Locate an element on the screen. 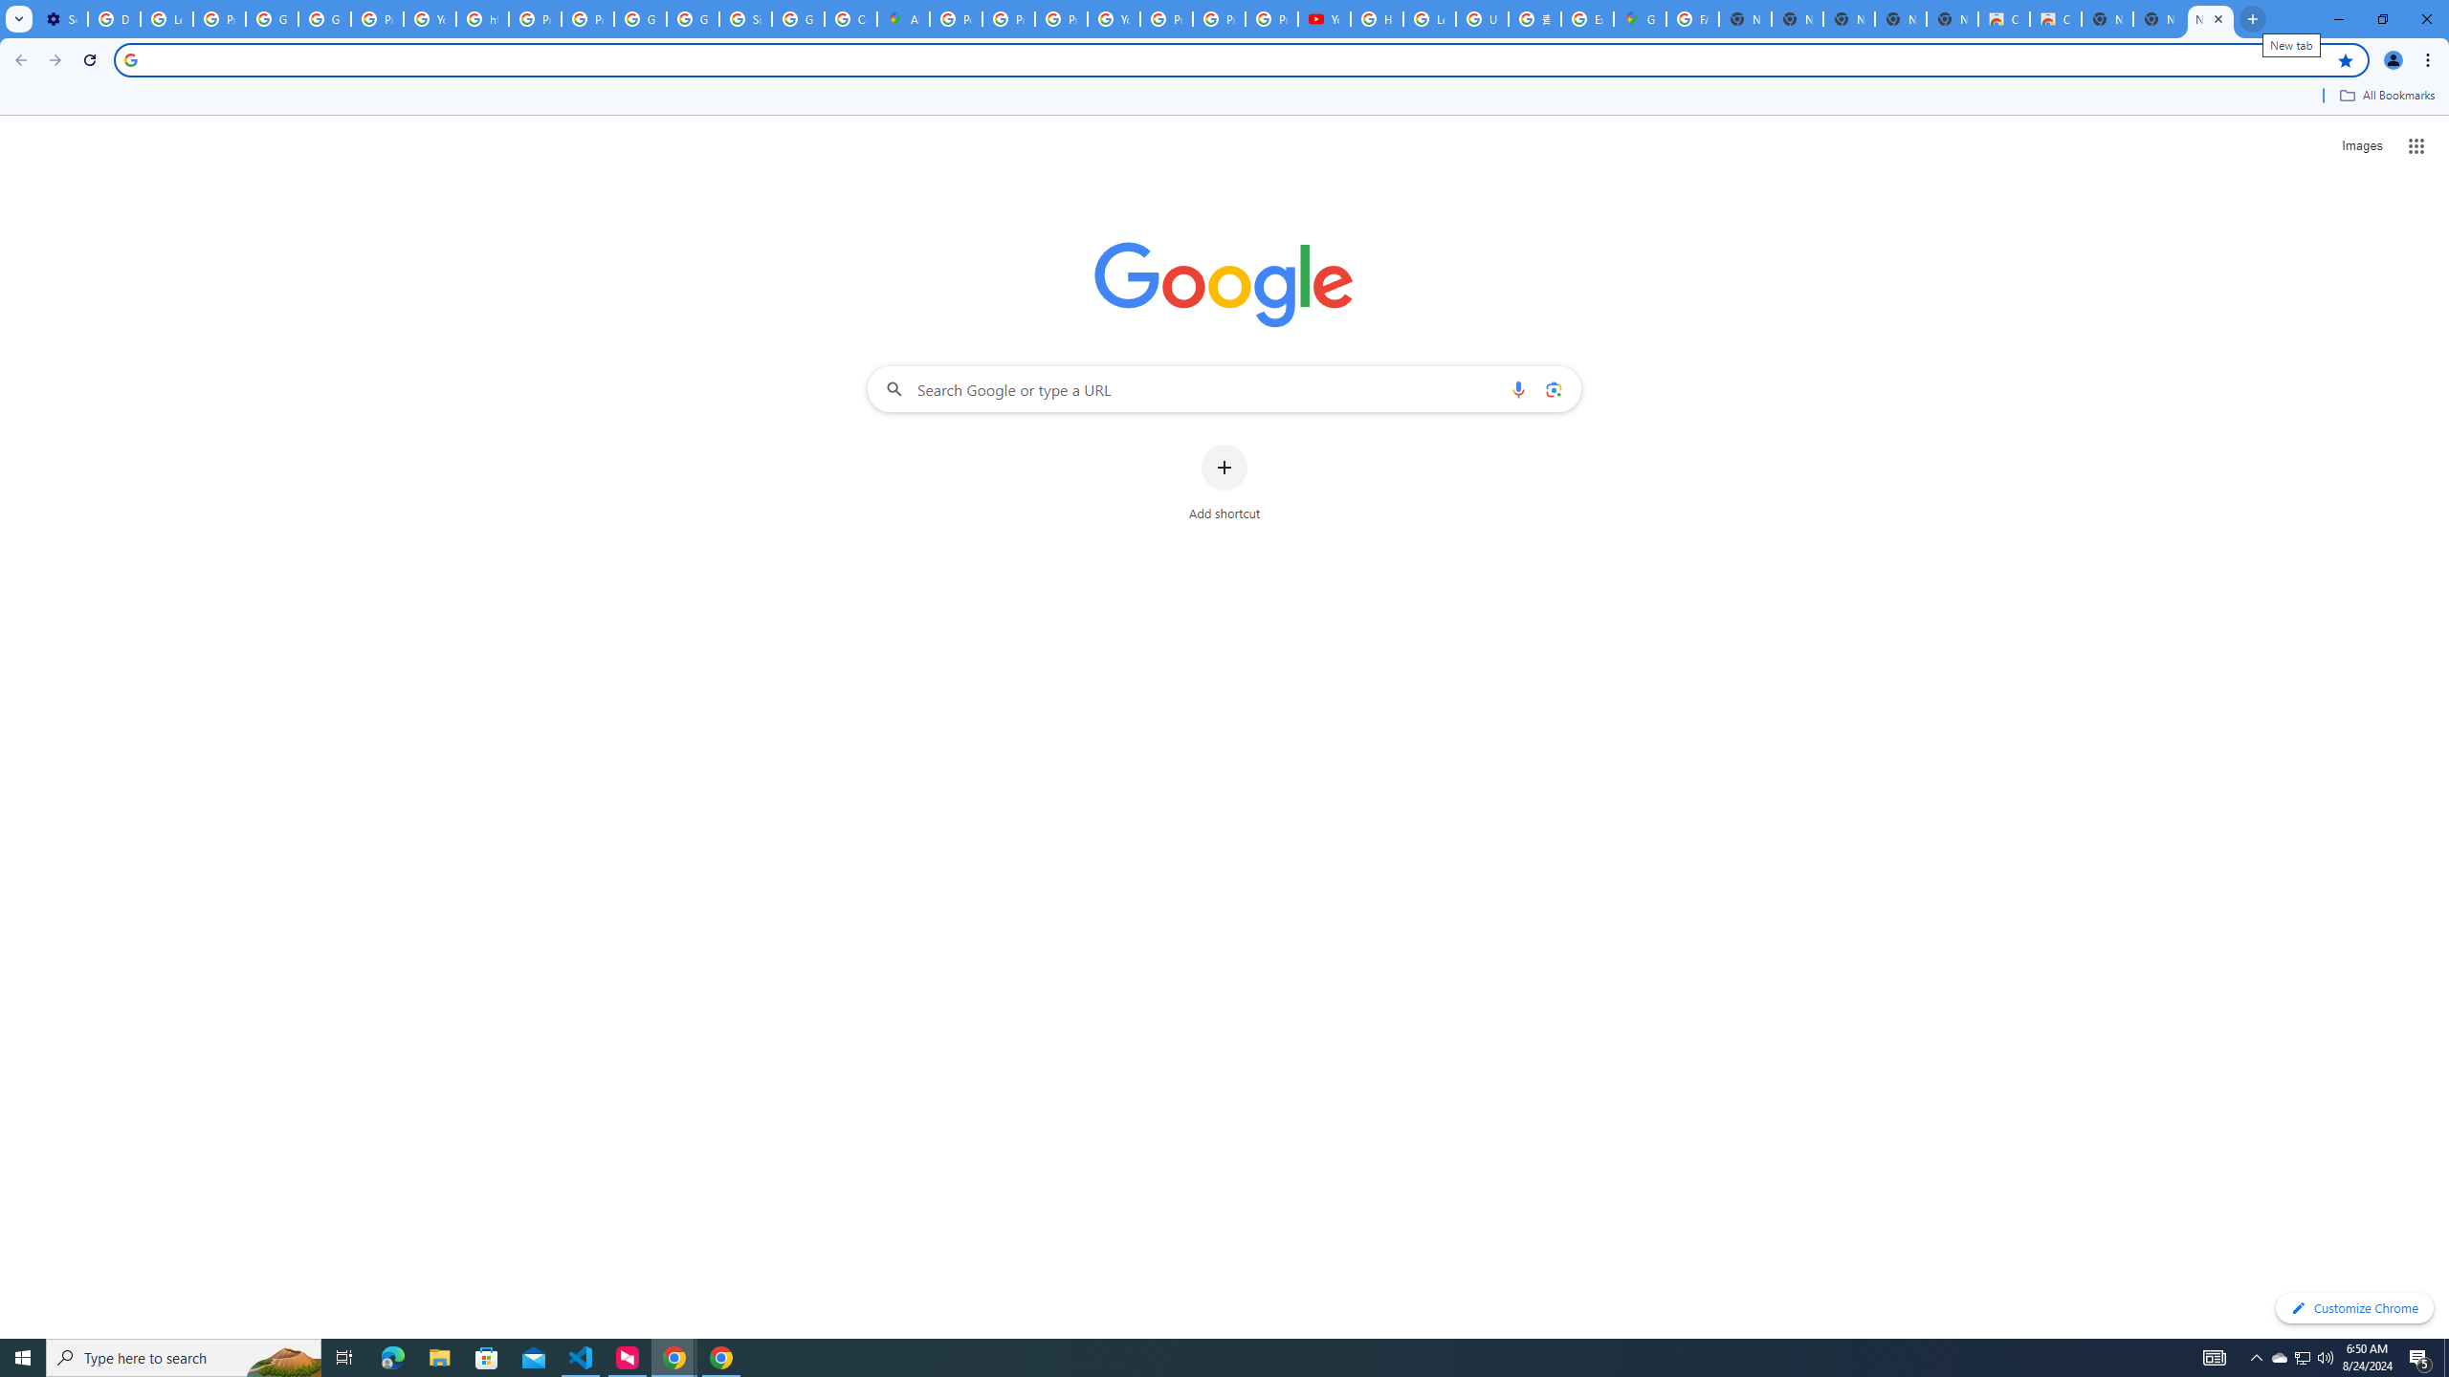 The height and width of the screenshot is (1377, 2449). Classic Blue - Chrome Web Store is located at coordinates (2056, 19).